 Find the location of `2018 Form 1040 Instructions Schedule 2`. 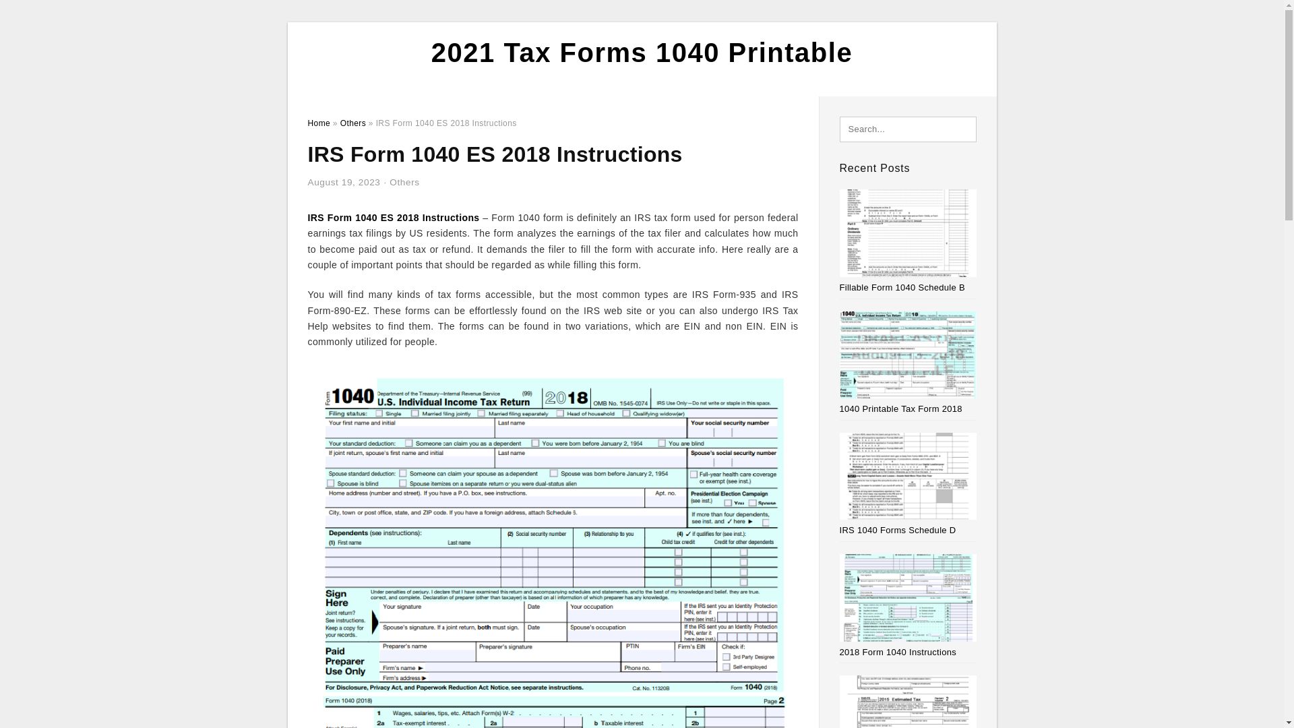

2018 Form 1040 Instructions Schedule 2 is located at coordinates (898, 653).